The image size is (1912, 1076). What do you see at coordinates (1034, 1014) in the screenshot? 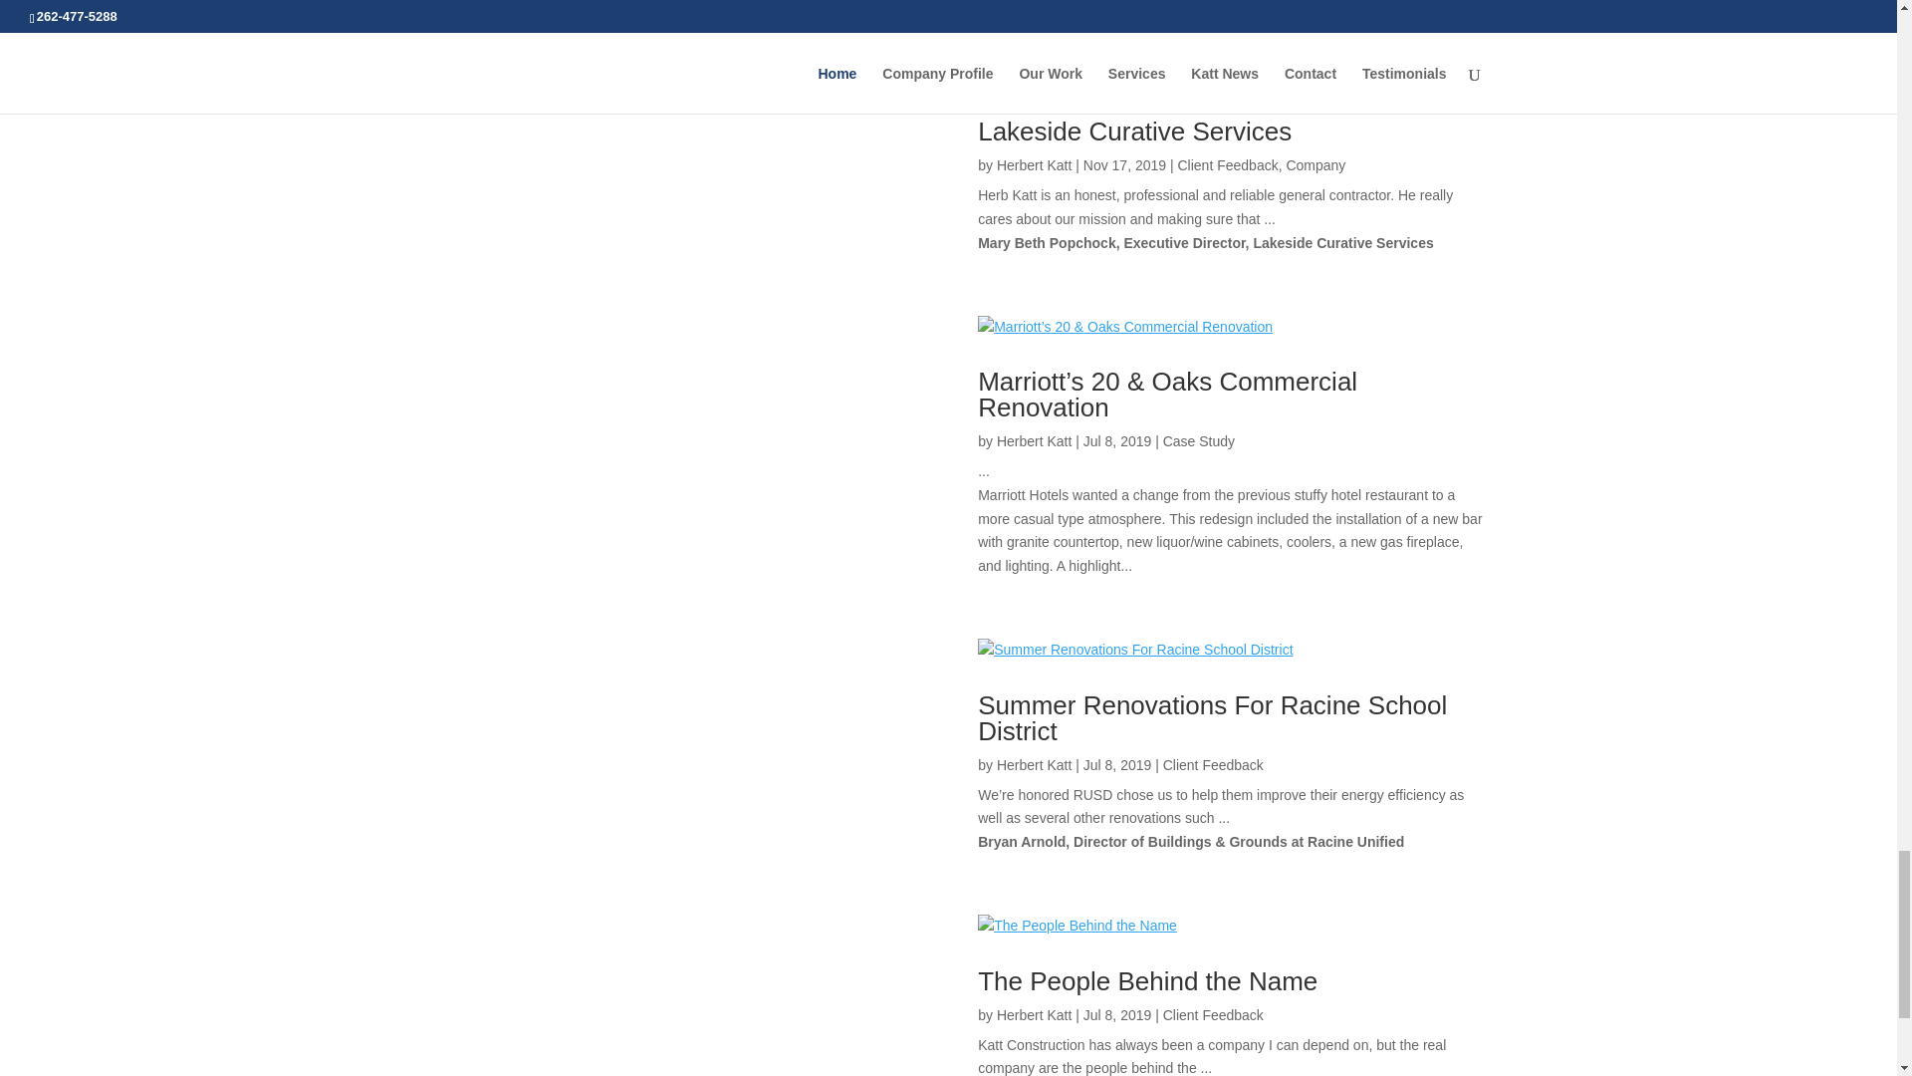
I see `Posts by Herbert Katt` at bounding box center [1034, 1014].